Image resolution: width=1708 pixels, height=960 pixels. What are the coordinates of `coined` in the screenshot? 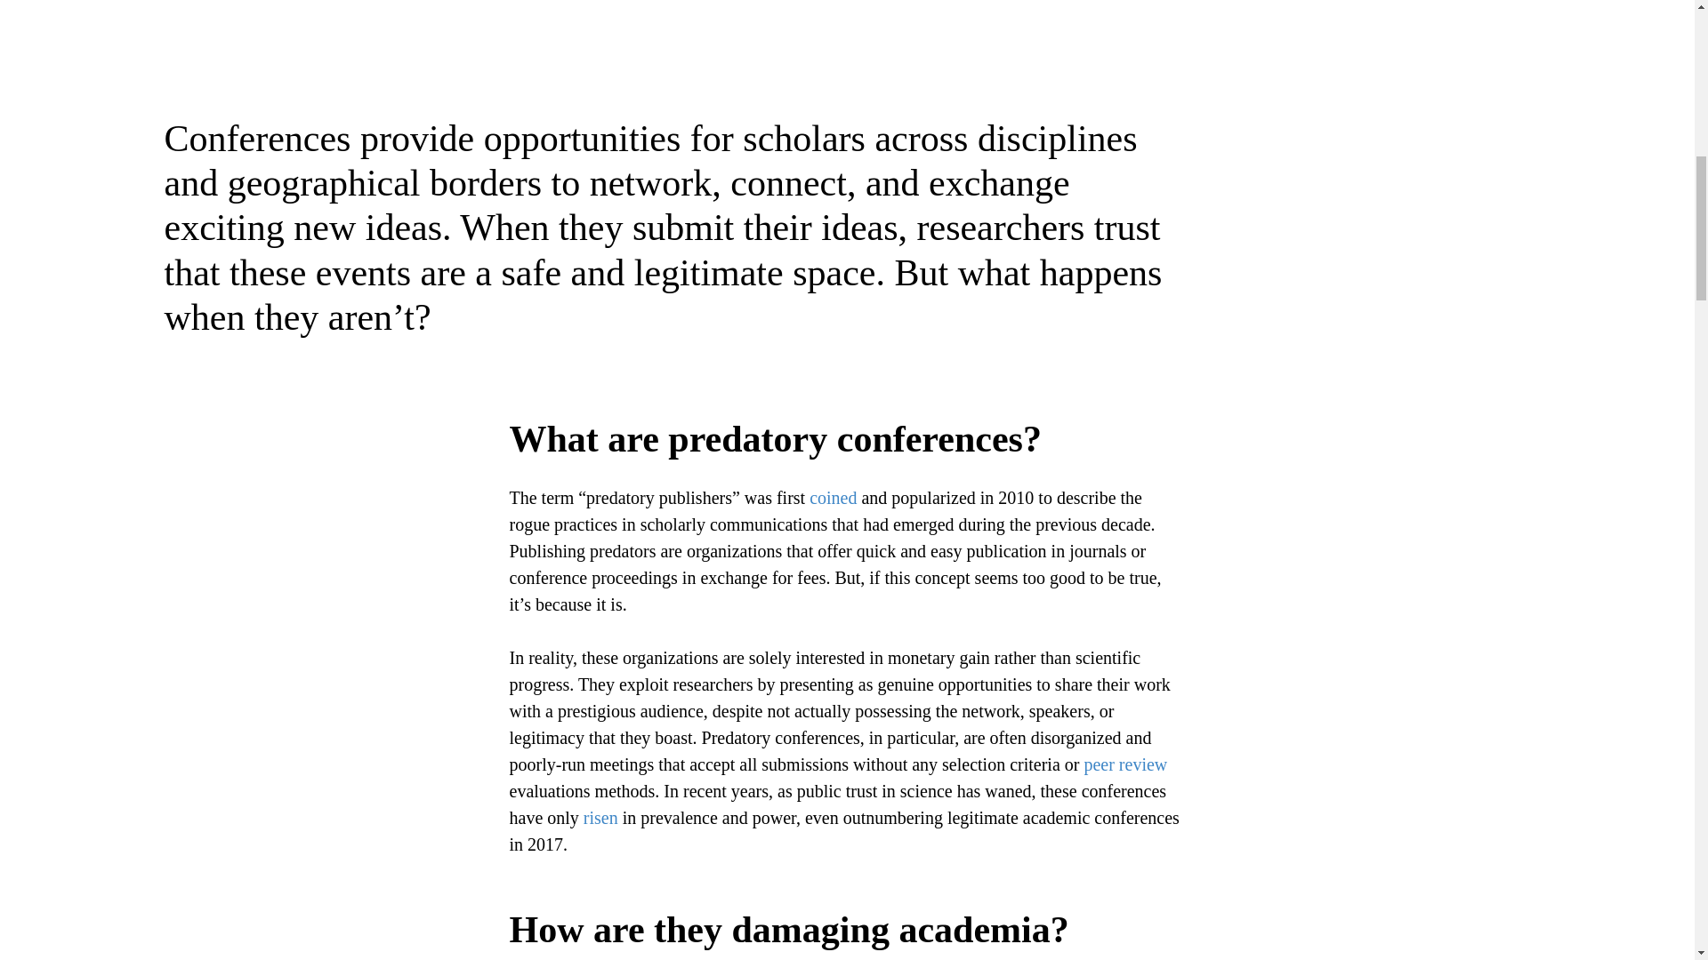 It's located at (833, 498).